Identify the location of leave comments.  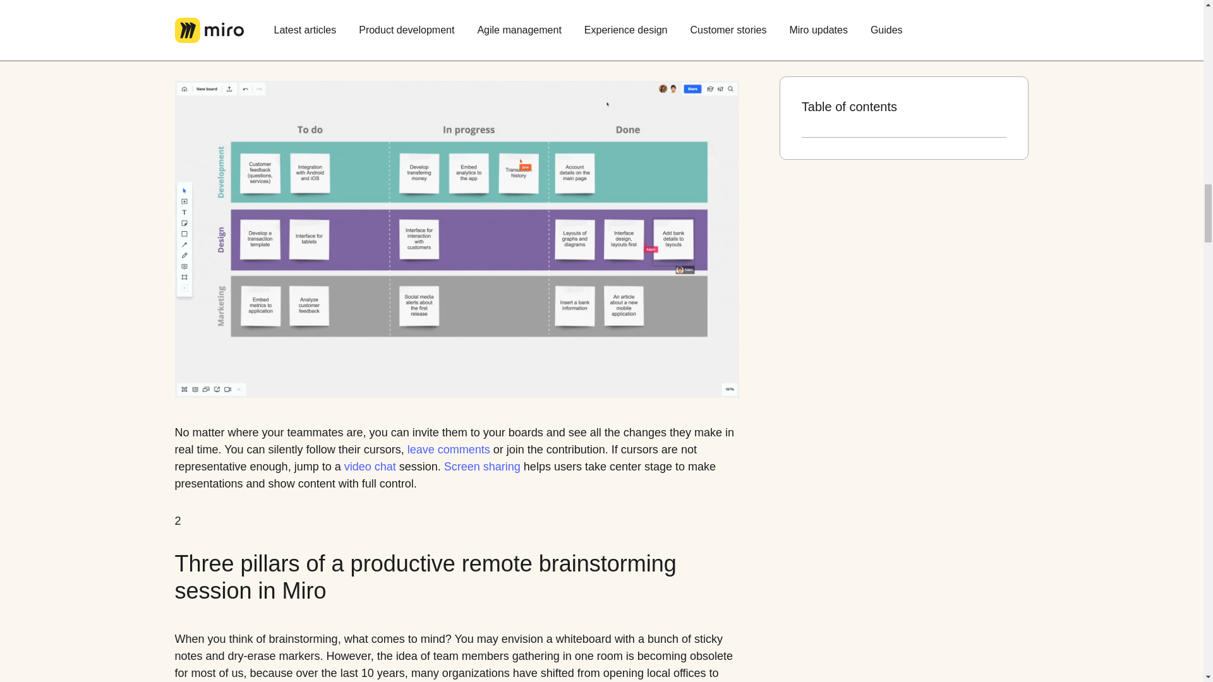
(449, 450).